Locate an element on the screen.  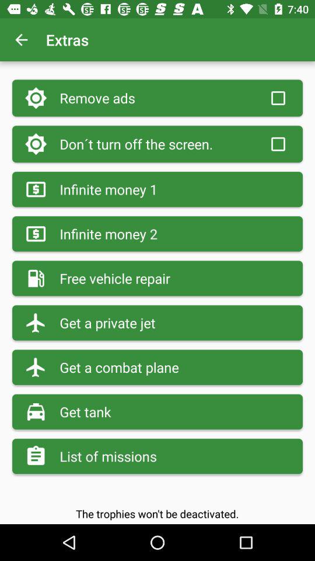
click the icon next to the extras item is located at coordinates (21, 40).